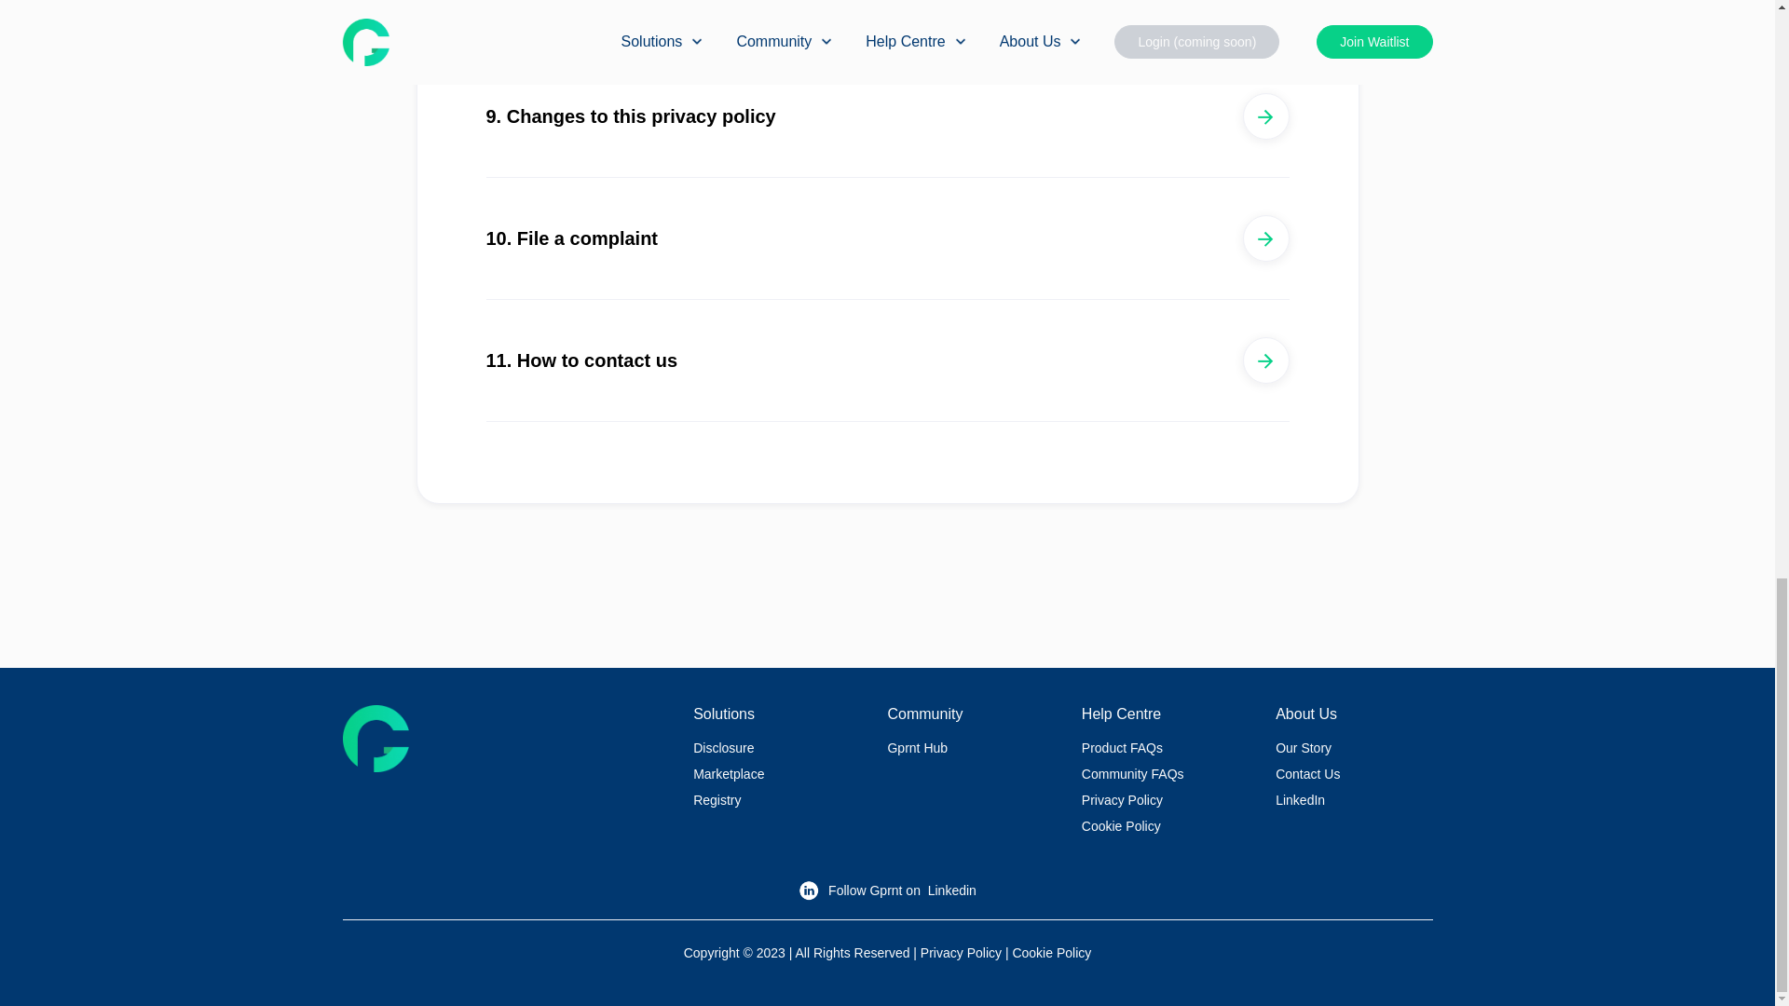 The image size is (1789, 1006). Describe the element at coordinates (917, 747) in the screenshot. I see `Gprnt Hub` at that location.